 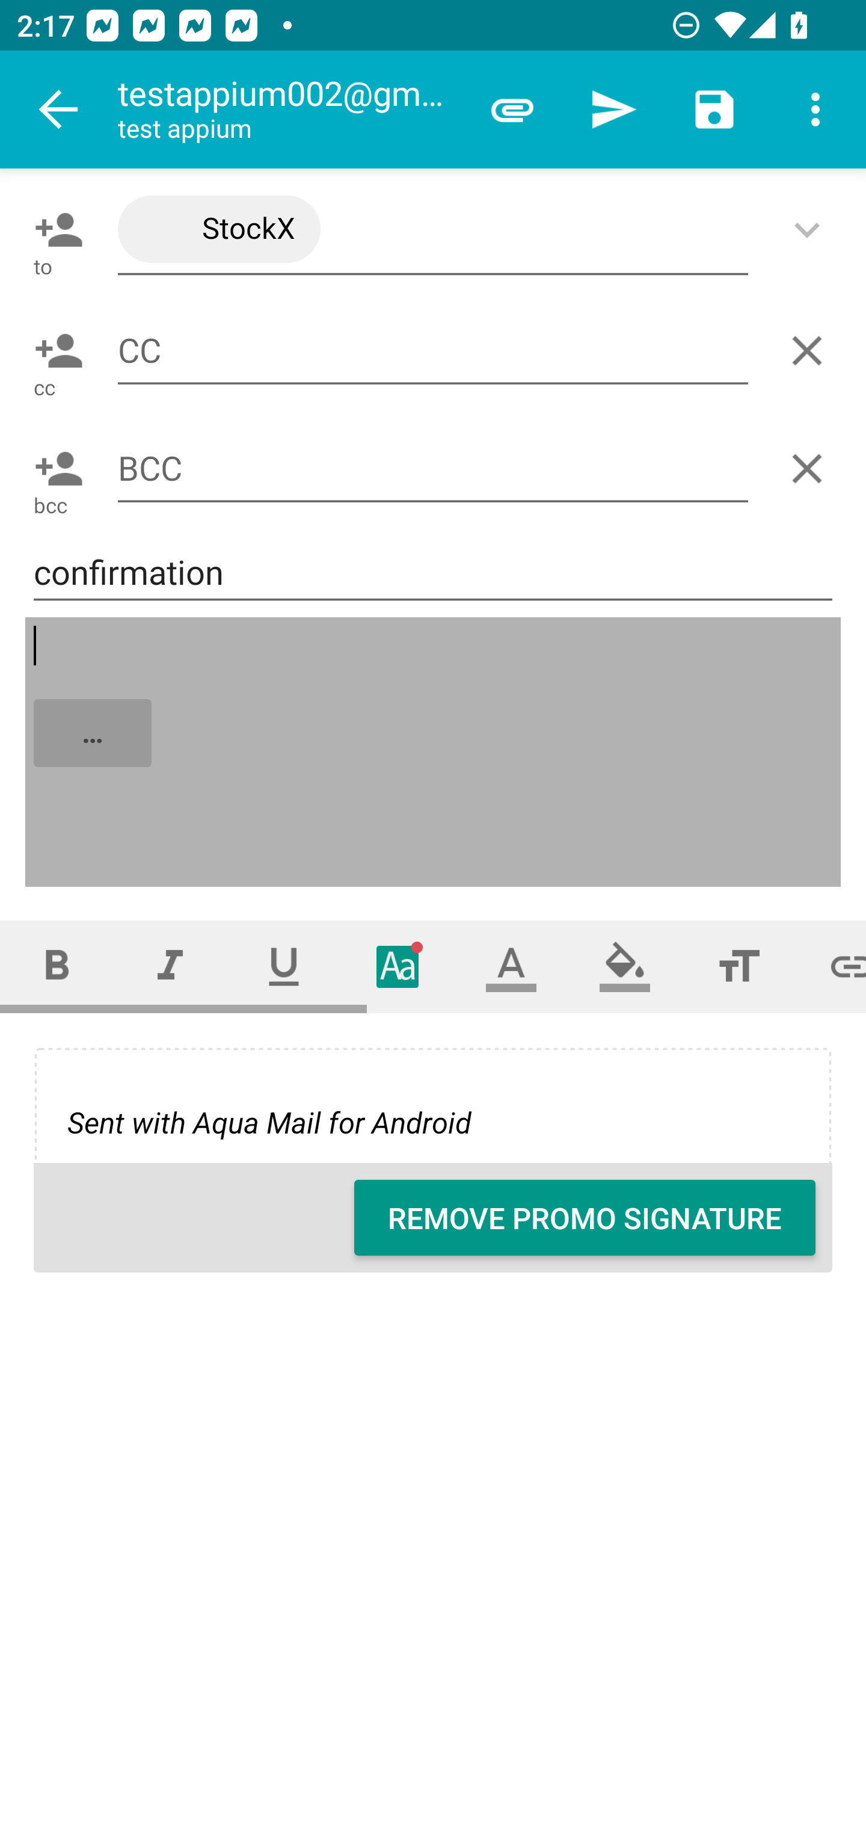 What do you see at coordinates (433, 230) in the screenshot?
I see `StockX <noreply@stockx.com>, ` at bounding box center [433, 230].